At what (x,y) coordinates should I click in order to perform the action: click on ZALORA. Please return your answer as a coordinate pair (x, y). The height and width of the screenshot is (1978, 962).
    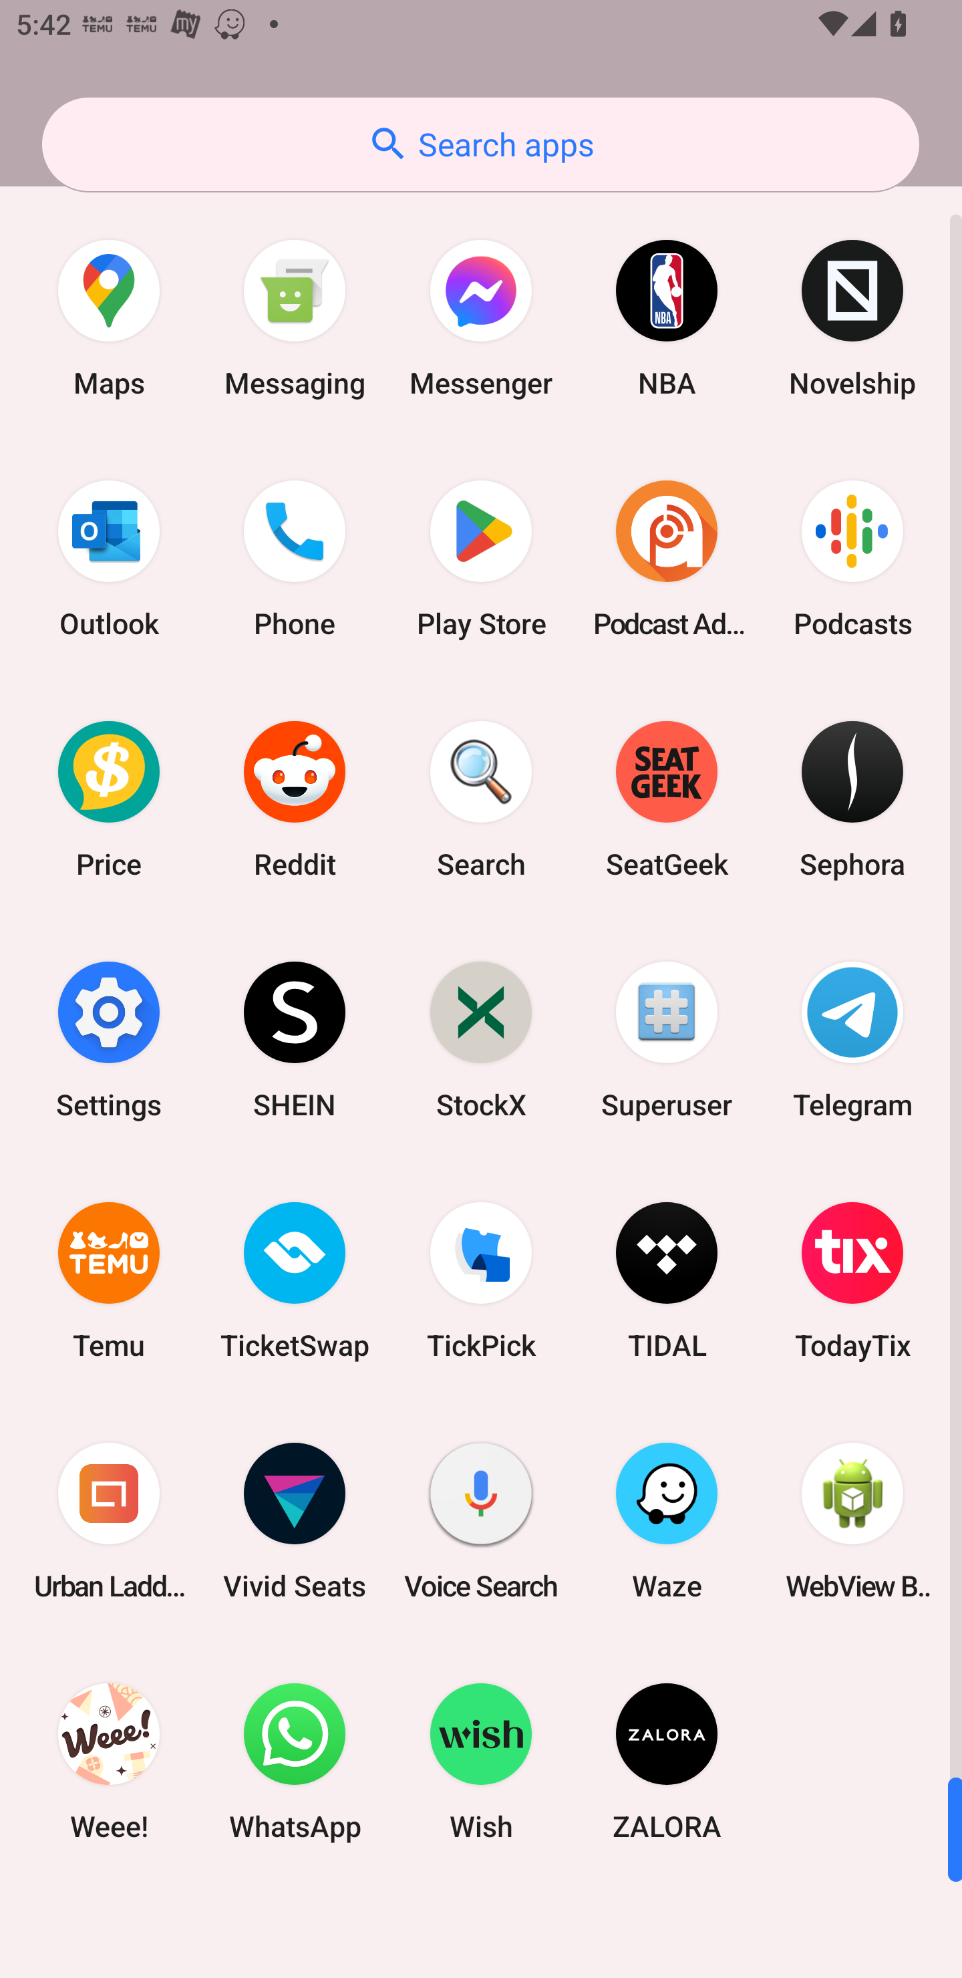
    Looking at the image, I should click on (667, 1761).